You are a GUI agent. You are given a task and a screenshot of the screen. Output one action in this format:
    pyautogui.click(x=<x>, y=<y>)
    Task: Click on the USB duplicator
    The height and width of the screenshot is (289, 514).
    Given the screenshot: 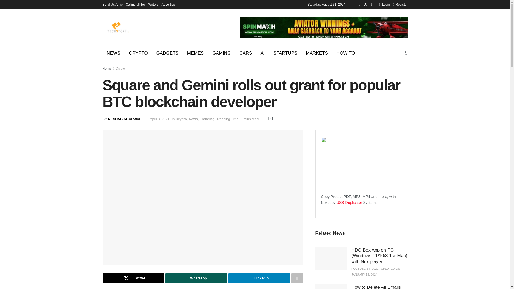 What is the action you would take?
    pyautogui.click(x=349, y=202)
    